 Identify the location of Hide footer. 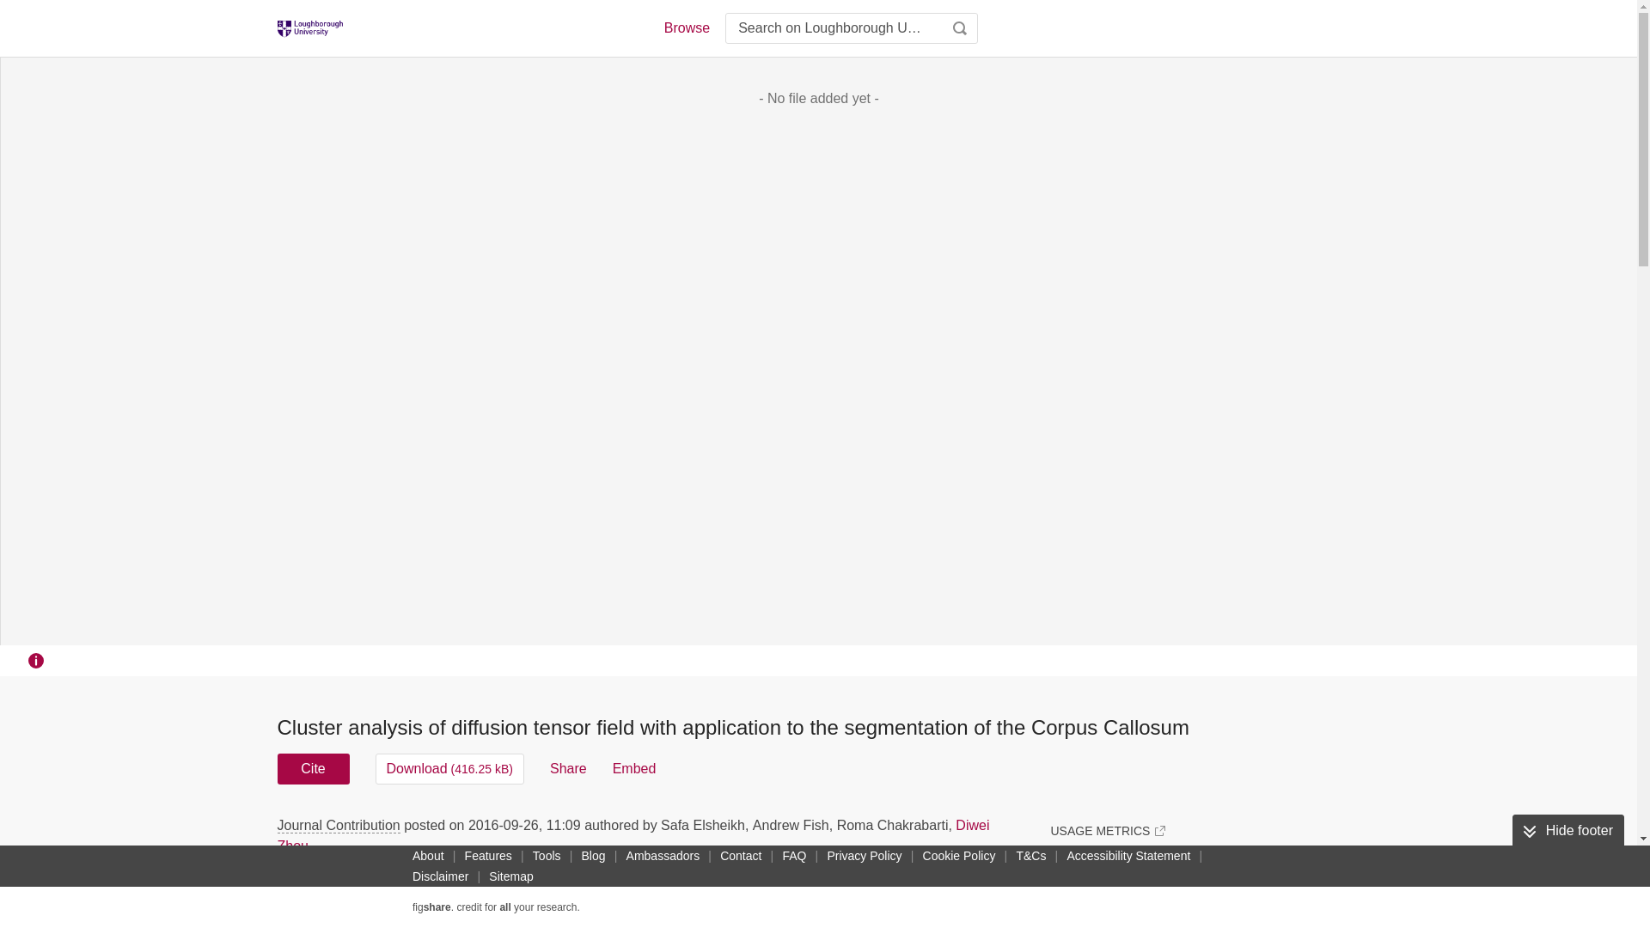
(1567, 831).